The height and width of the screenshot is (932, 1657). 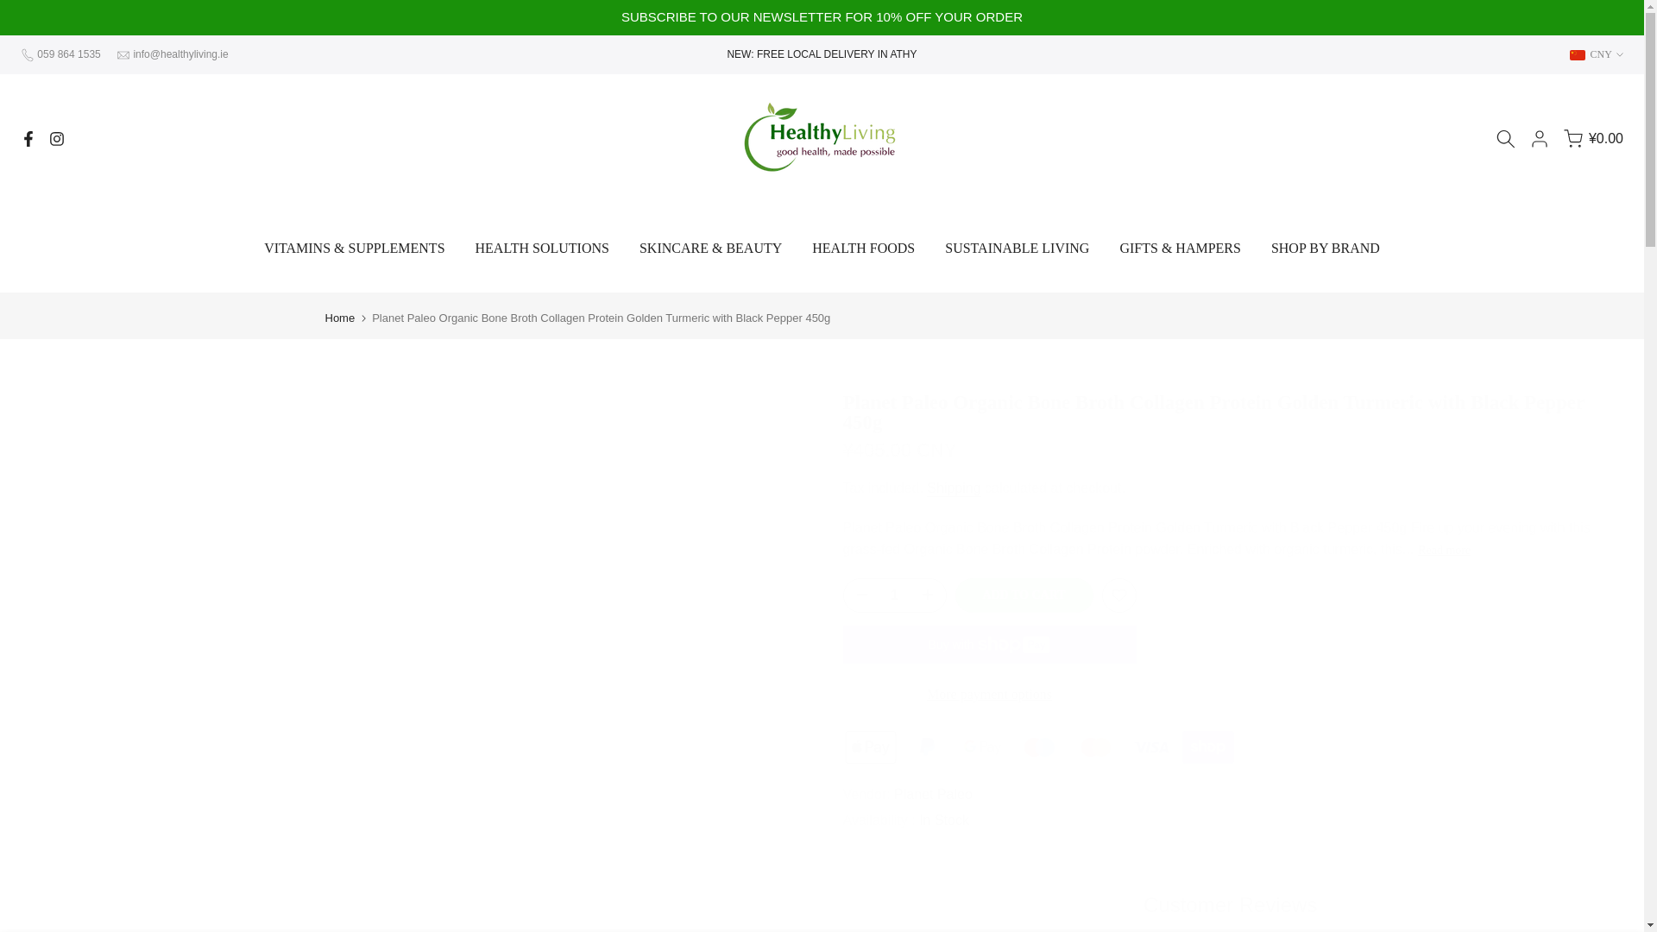 What do you see at coordinates (1597, 54) in the screenshot?
I see `CNY` at bounding box center [1597, 54].